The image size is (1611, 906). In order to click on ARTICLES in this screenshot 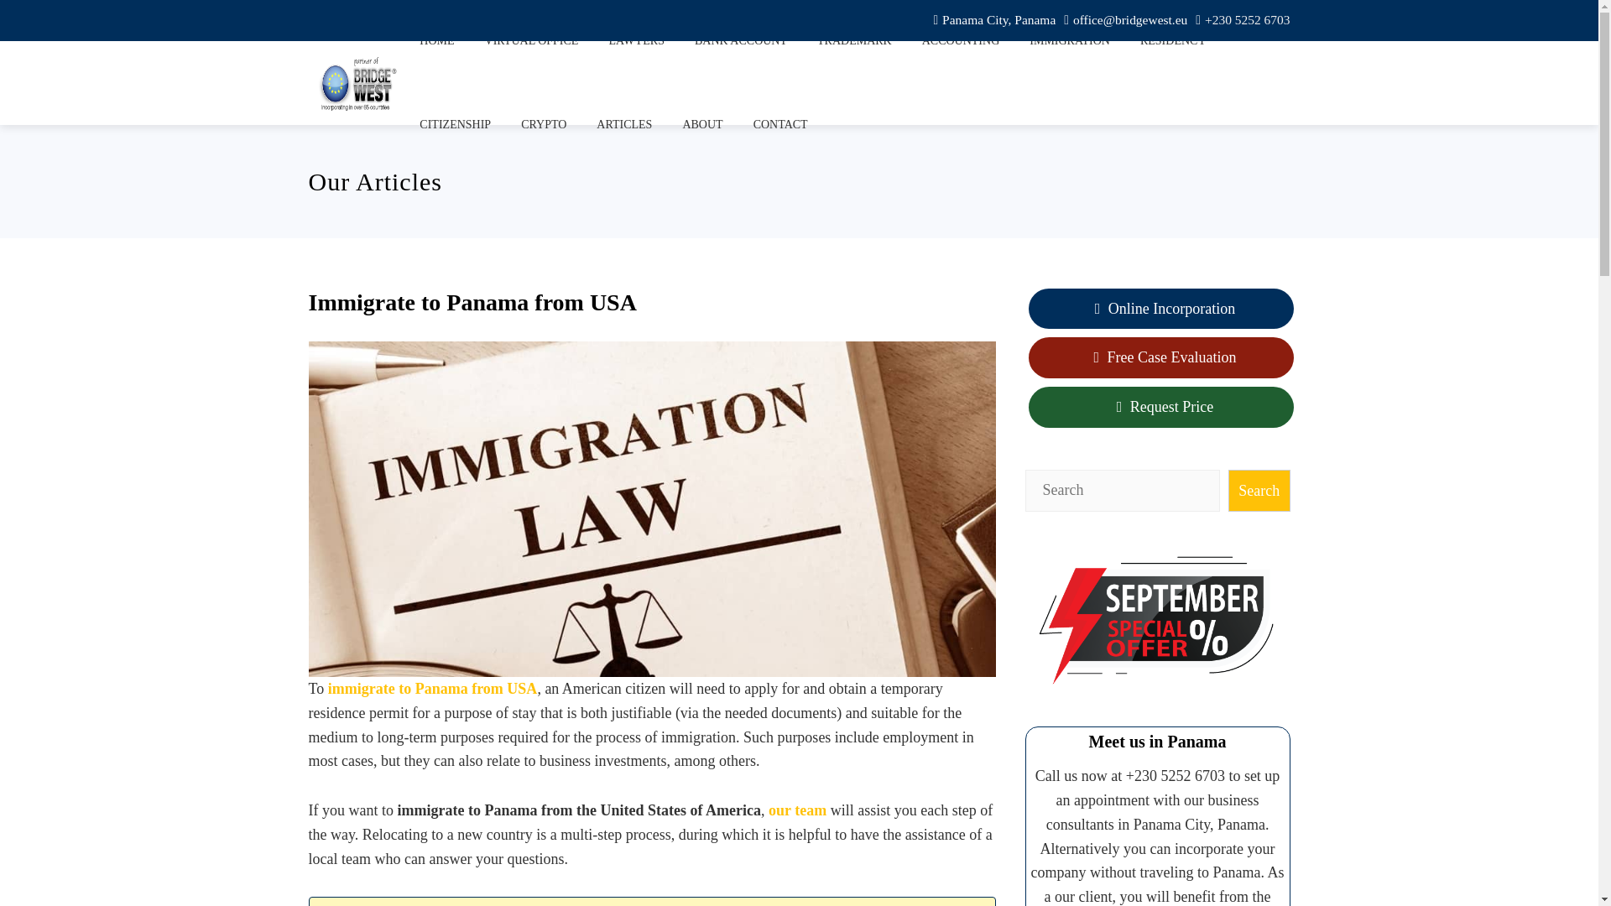, I will do `click(623, 124)`.